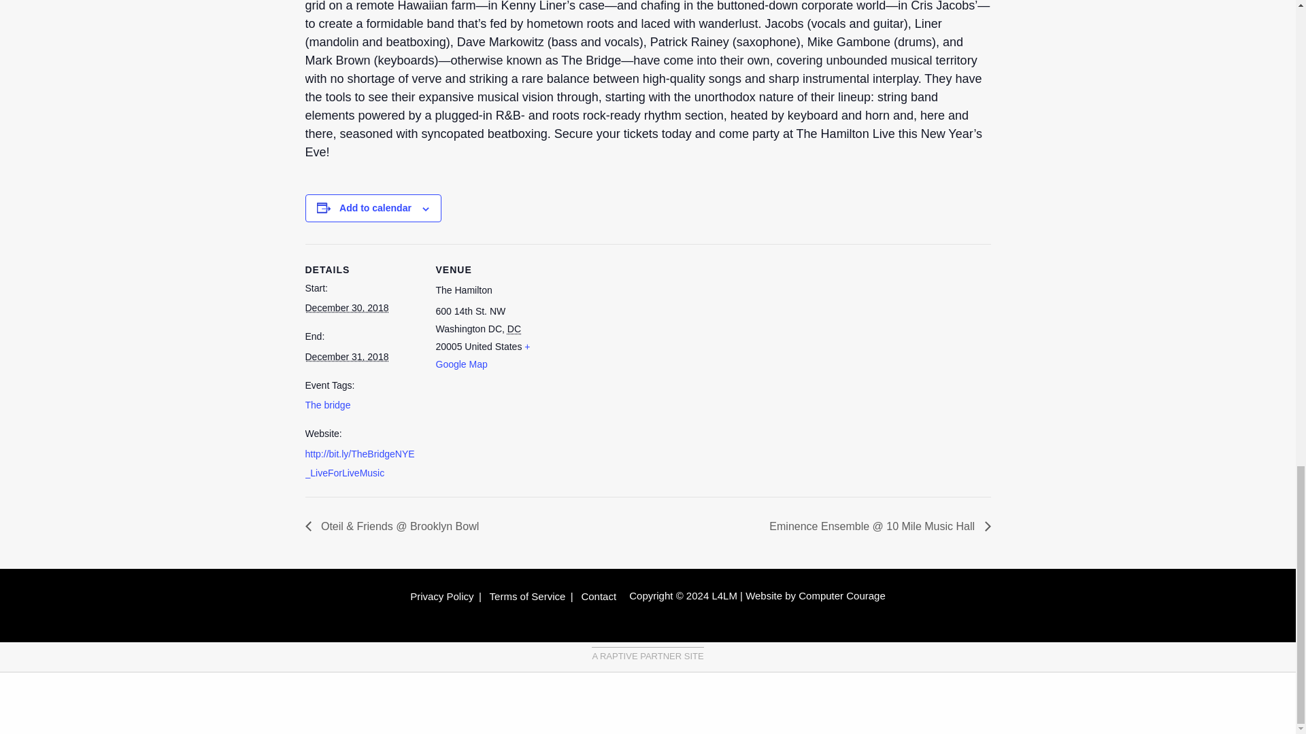 Image resolution: width=1306 pixels, height=734 pixels. I want to click on Terms of Service, so click(528, 596).